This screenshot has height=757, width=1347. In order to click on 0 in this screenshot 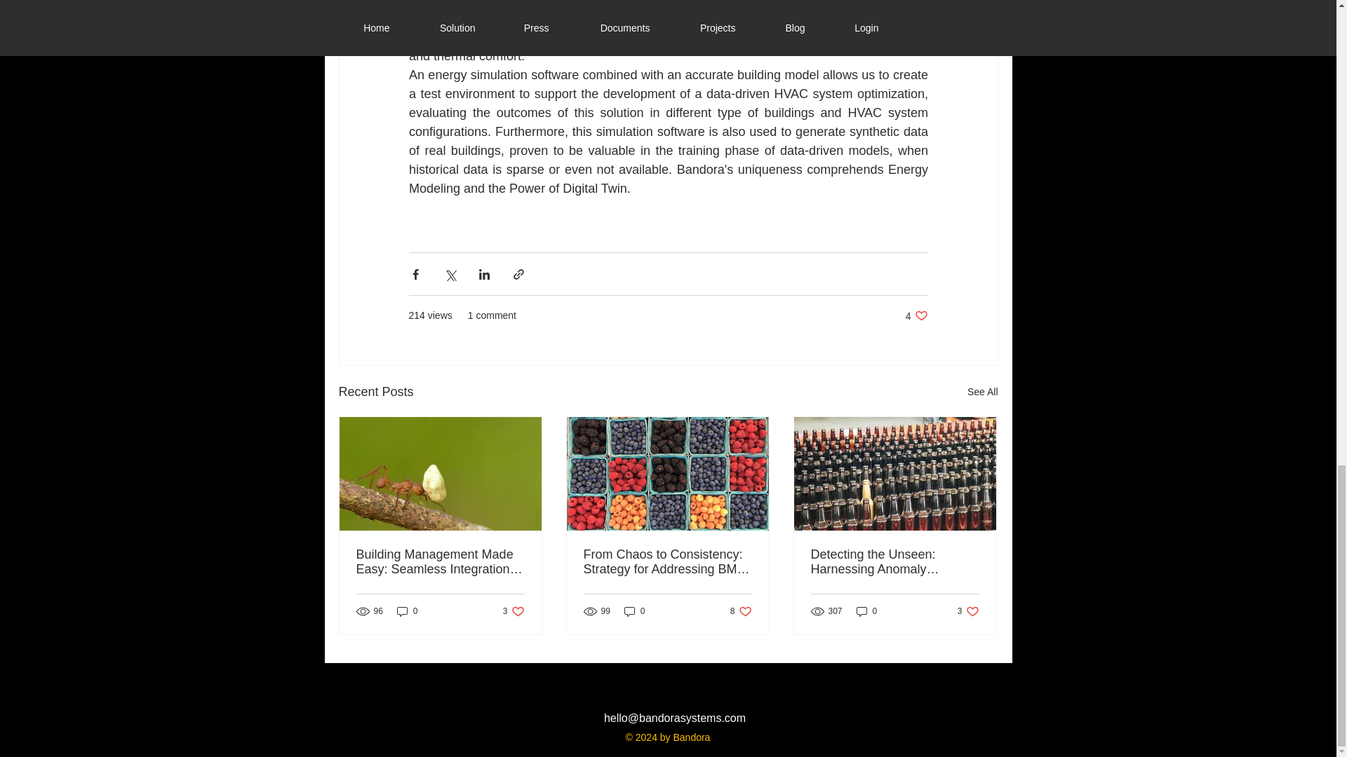, I will do `click(982, 392)`.